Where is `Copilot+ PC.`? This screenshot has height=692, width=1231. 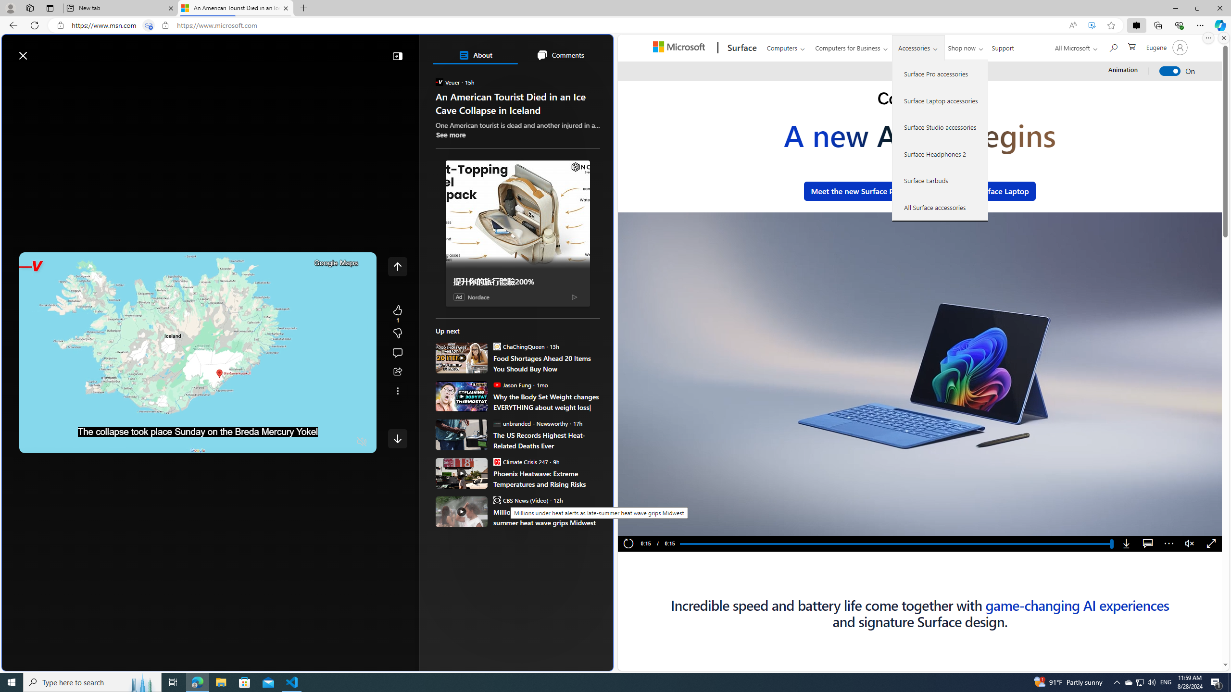
Copilot+ PC. is located at coordinates (920, 100).